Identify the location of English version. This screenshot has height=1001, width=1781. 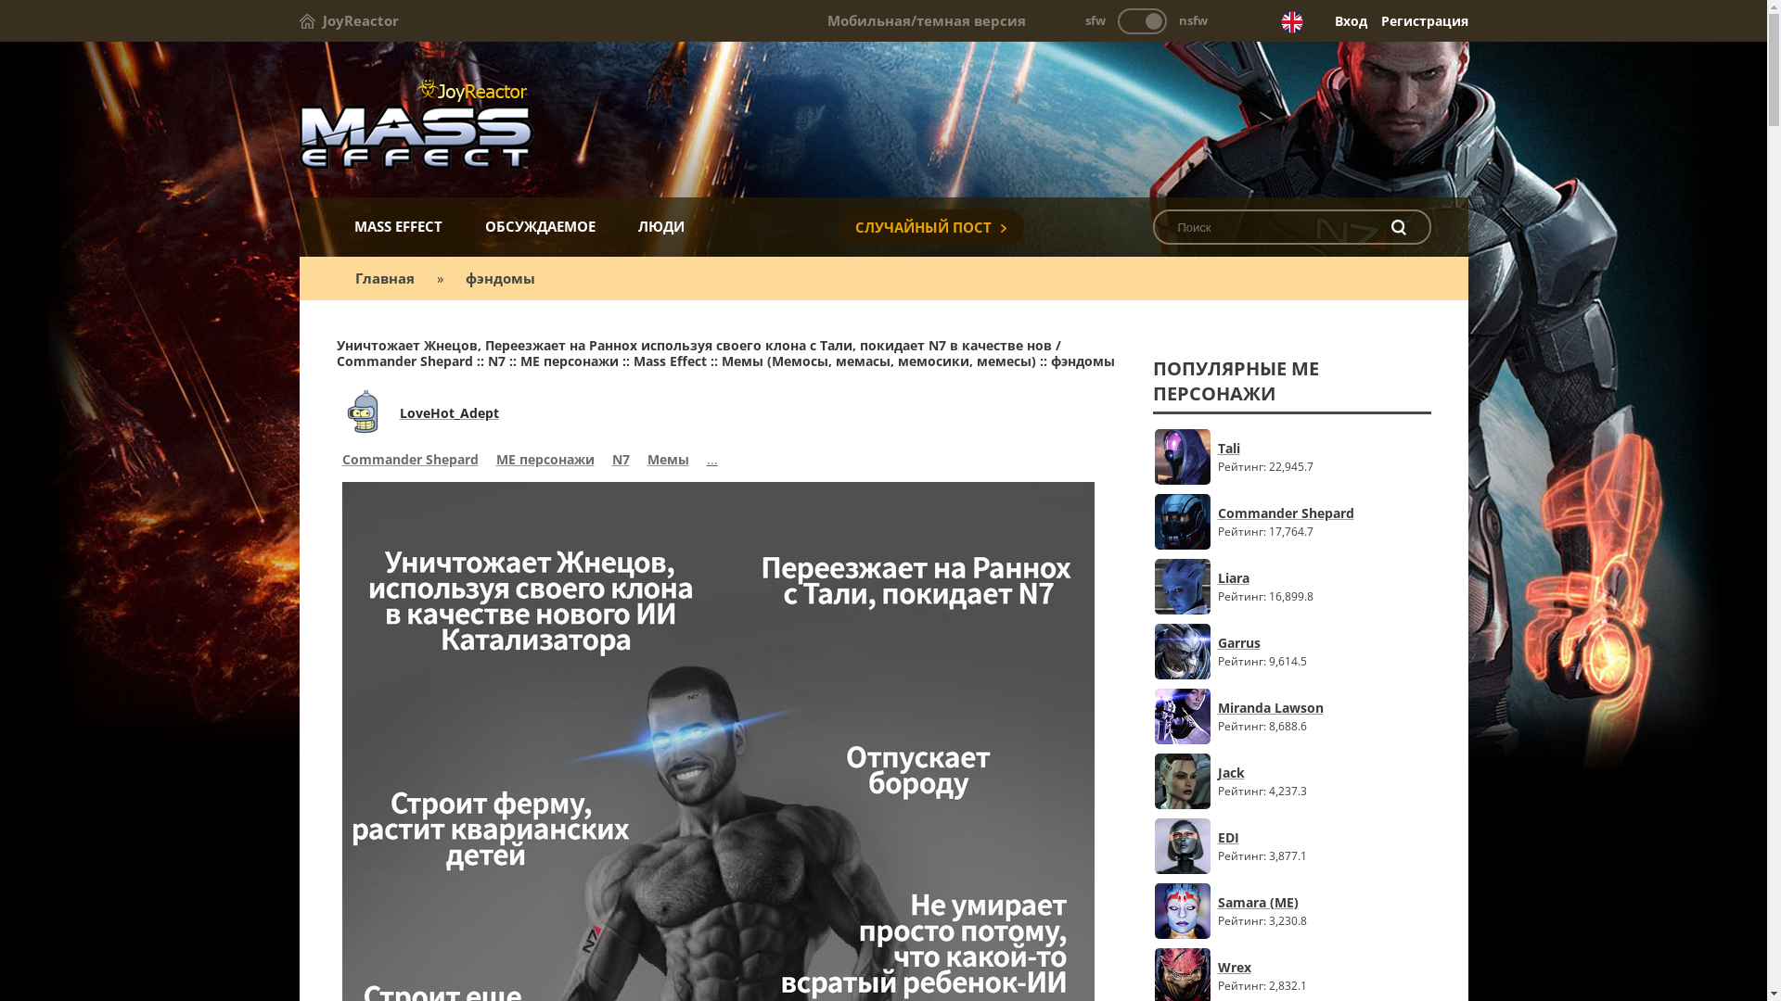
(1291, 22).